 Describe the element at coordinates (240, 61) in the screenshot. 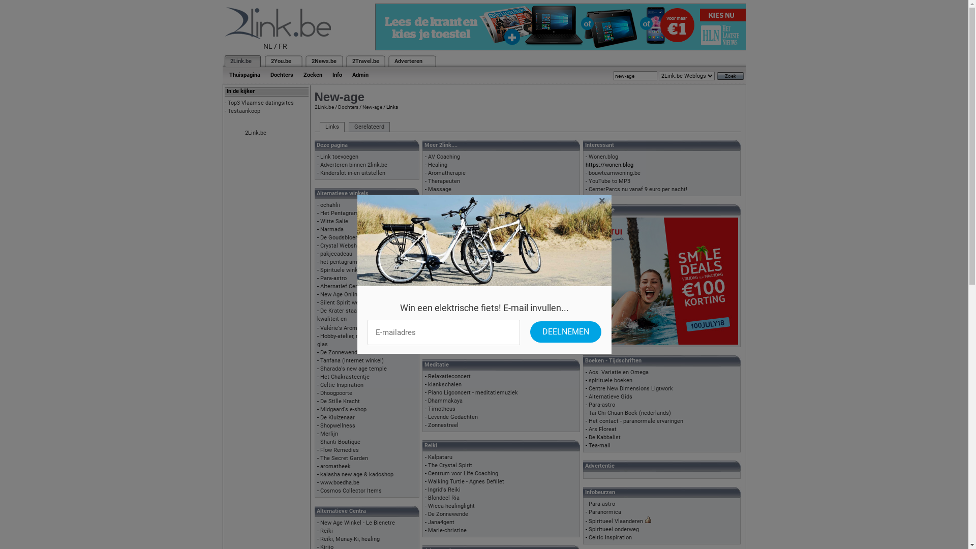

I see `2Link.be` at that location.